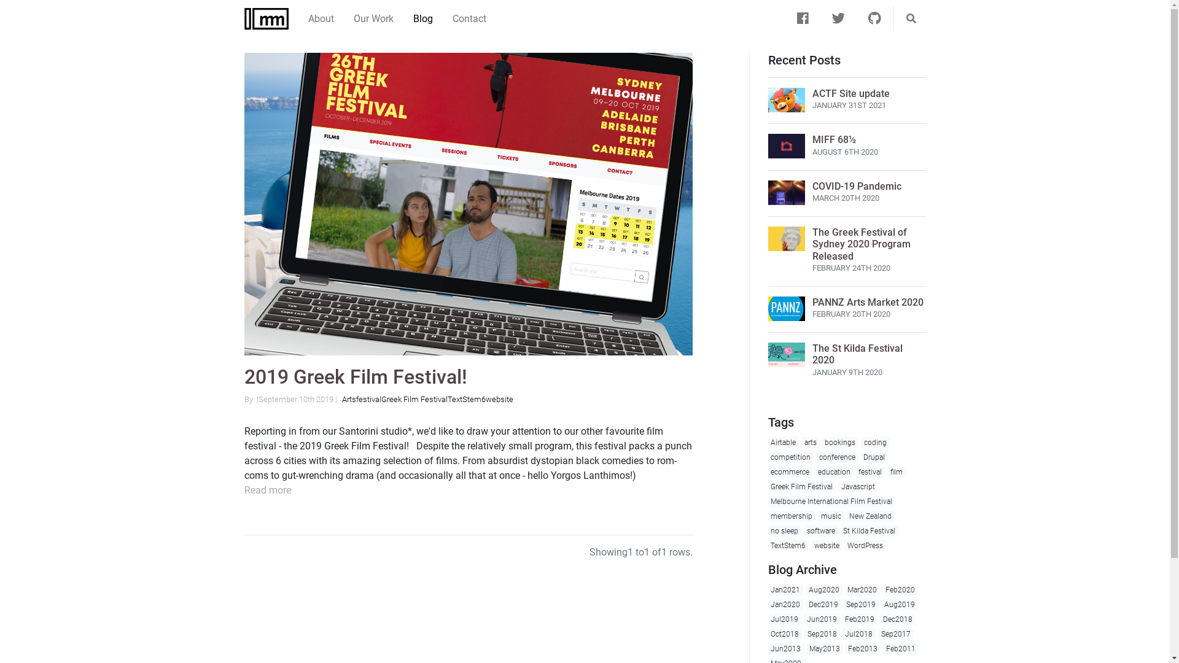 The width and height of the screenshot is (1179, 663). Describe the element at coordinates (422, 19) in the screenshot. I see `Blog` at that location.